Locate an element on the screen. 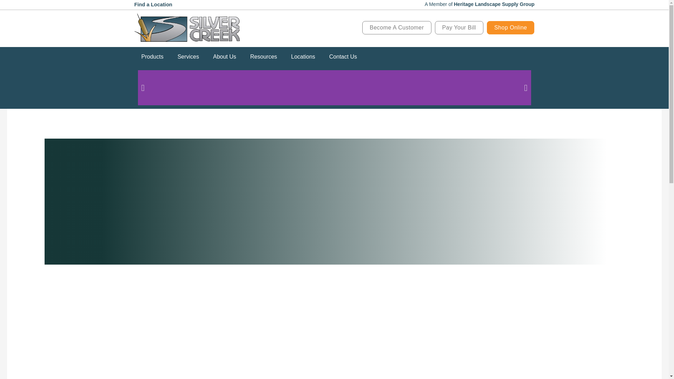 The image size is (674, 379). Locations is located at coordinates (303, 57).